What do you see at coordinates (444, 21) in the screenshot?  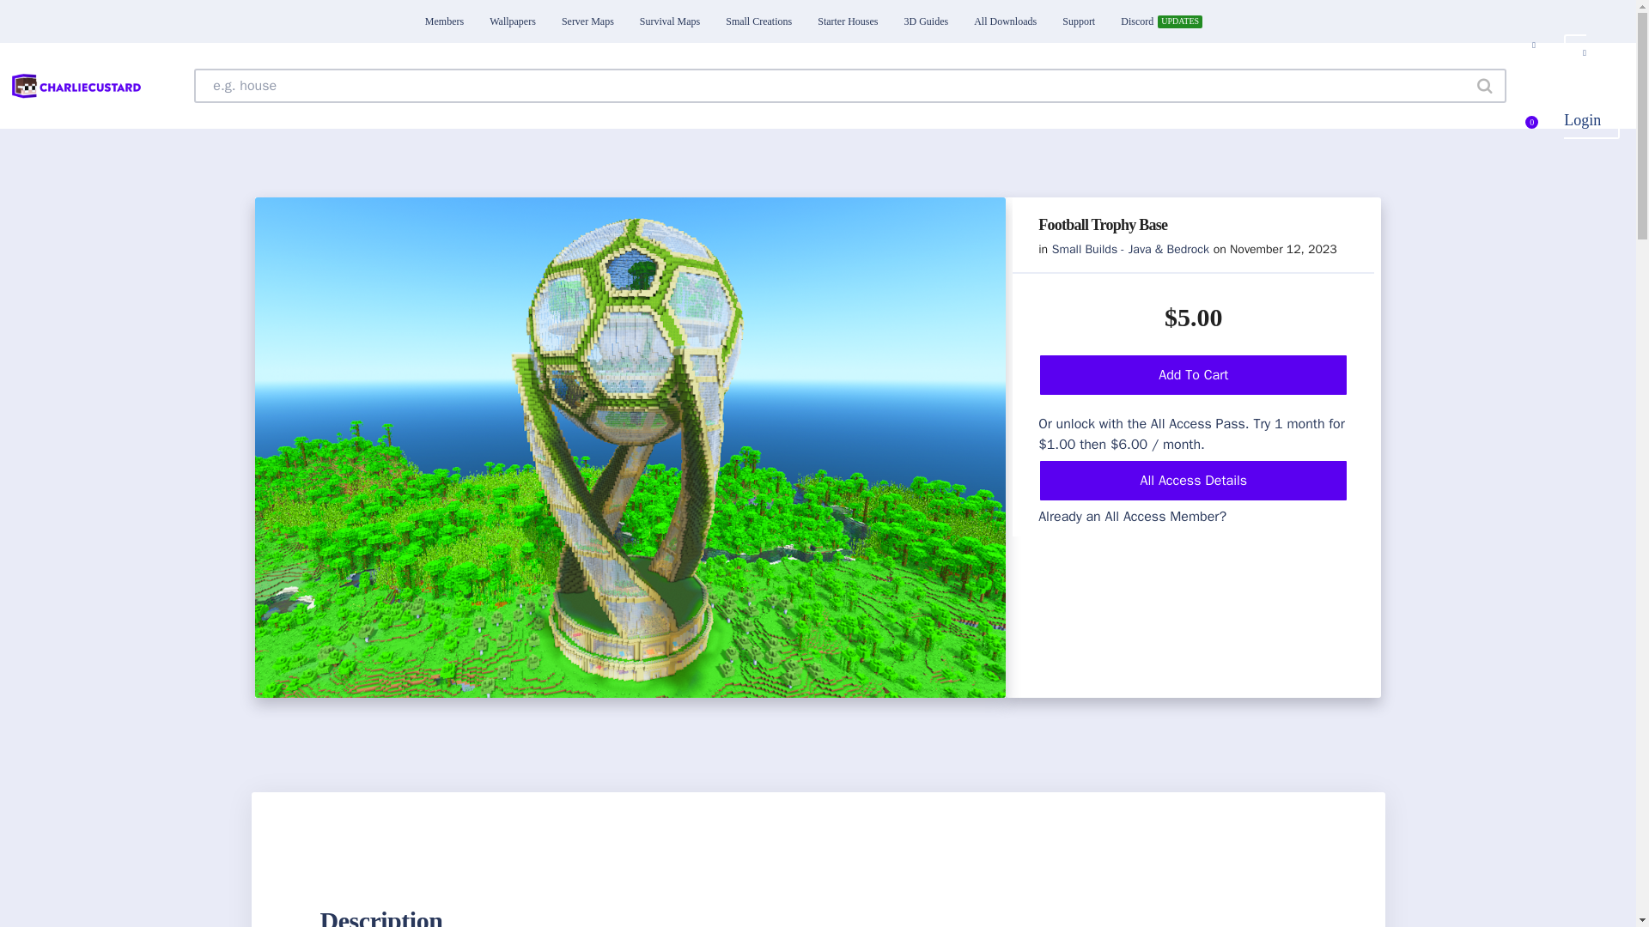 I see `Members` at bounding box center [444, 21].